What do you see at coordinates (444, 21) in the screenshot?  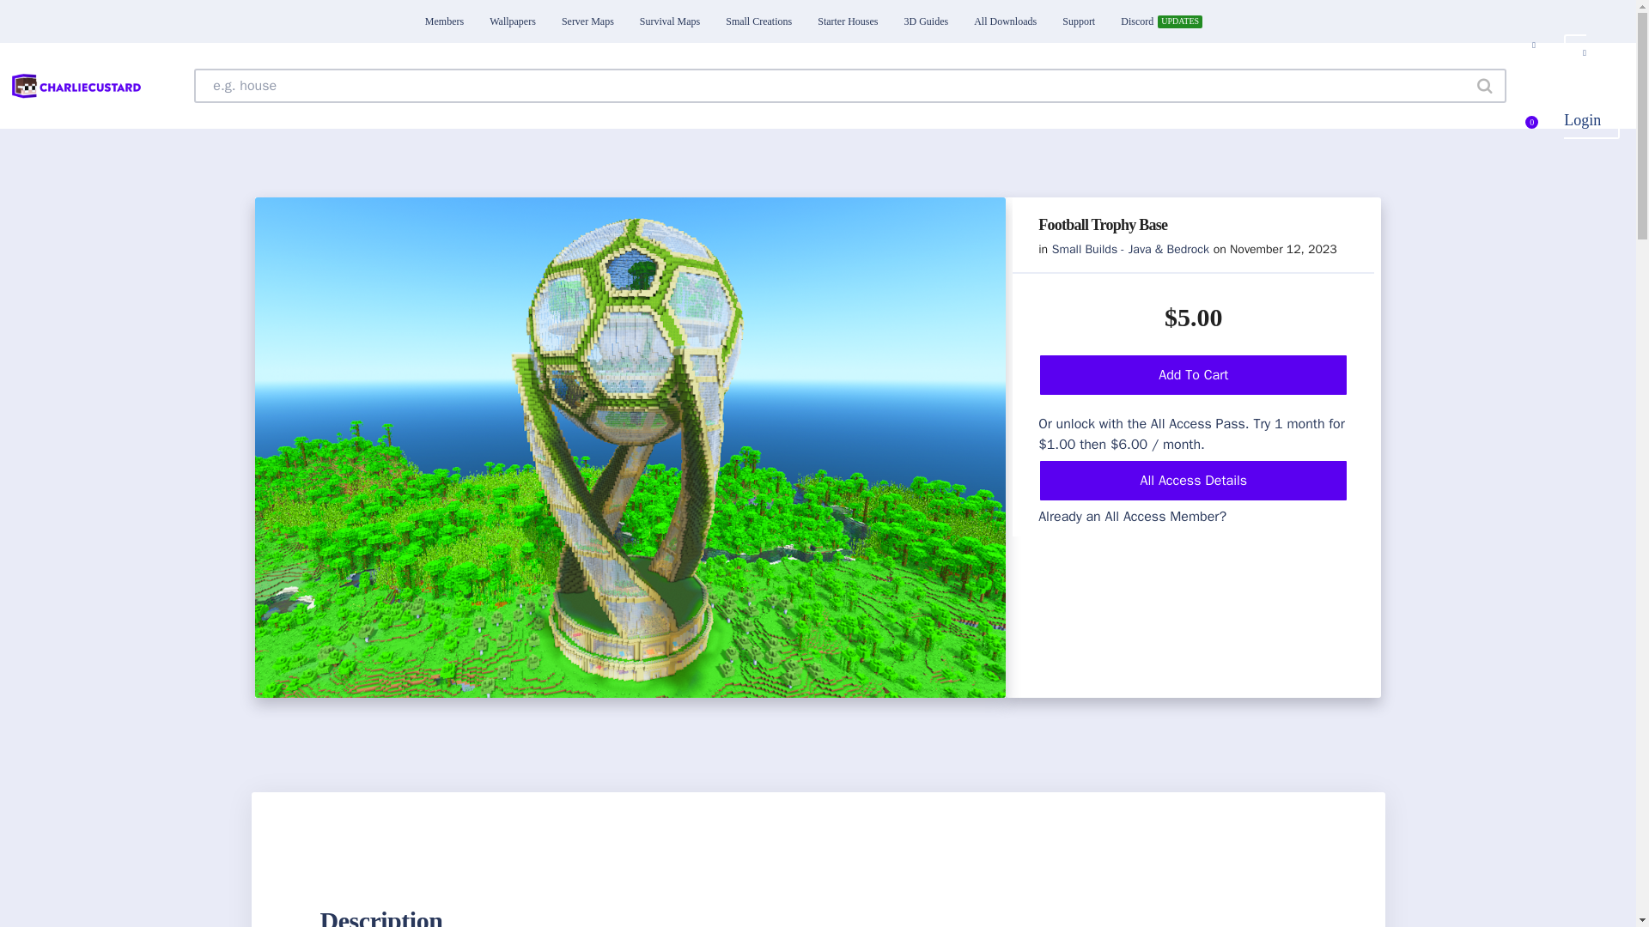 I see `Members` at bounding box center [444, 21].